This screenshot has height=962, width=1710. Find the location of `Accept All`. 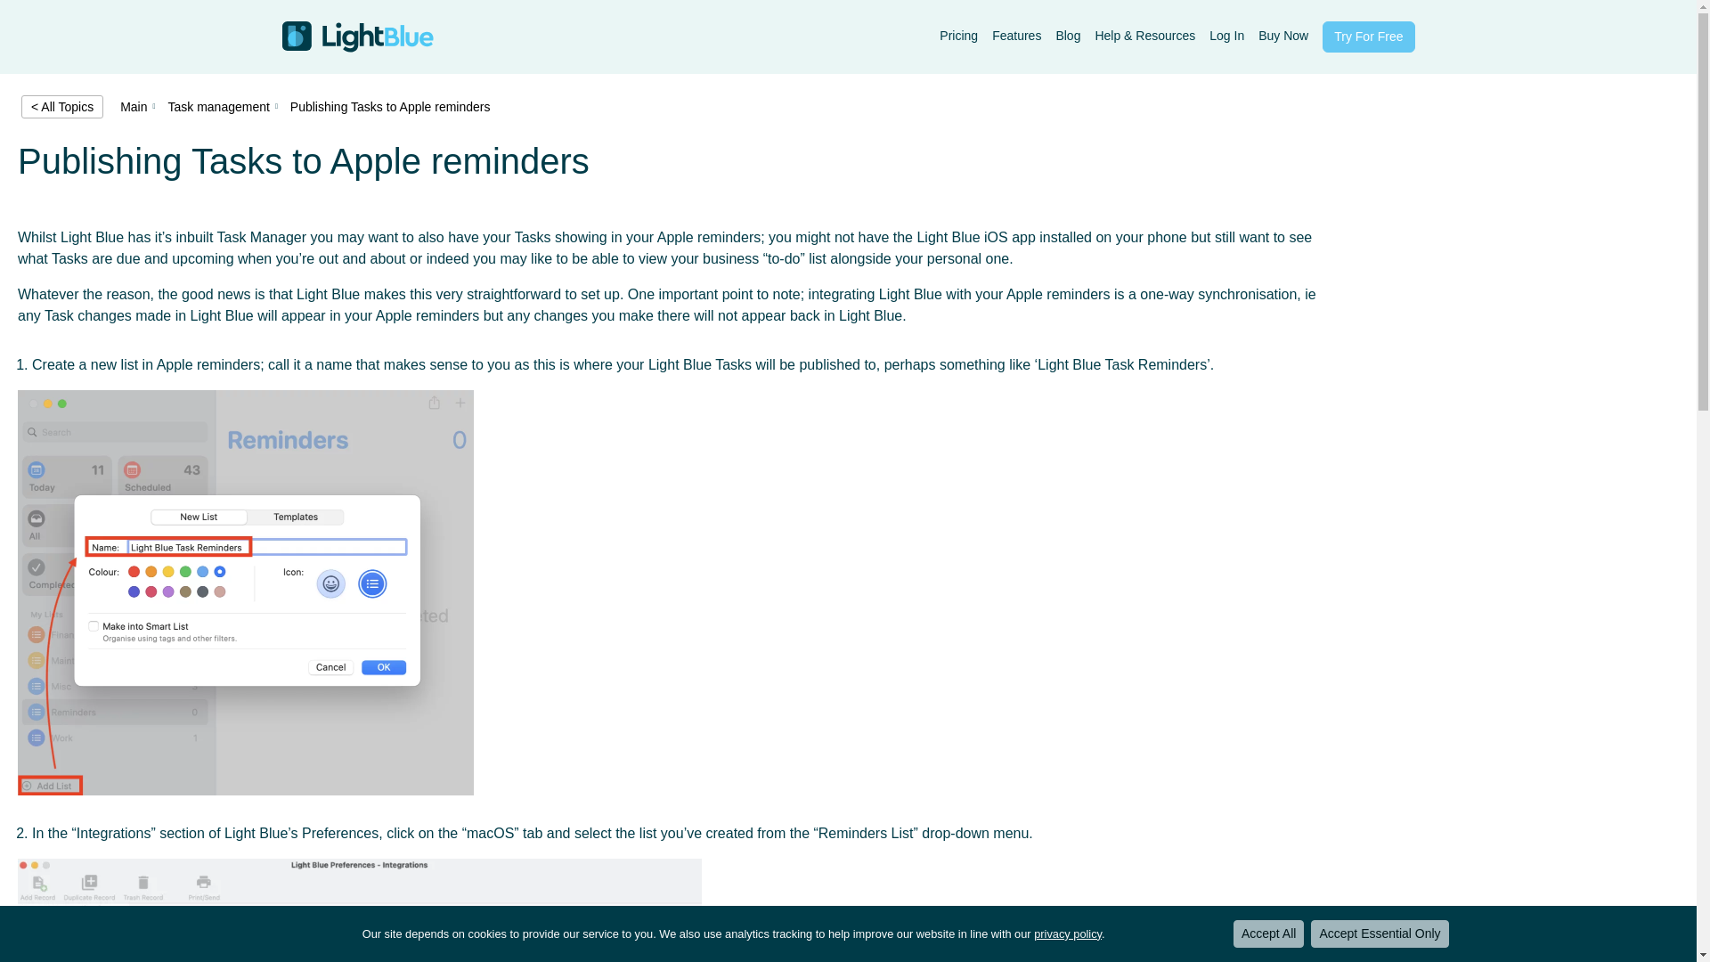

Accept All is located at coordinates (1268, 933).